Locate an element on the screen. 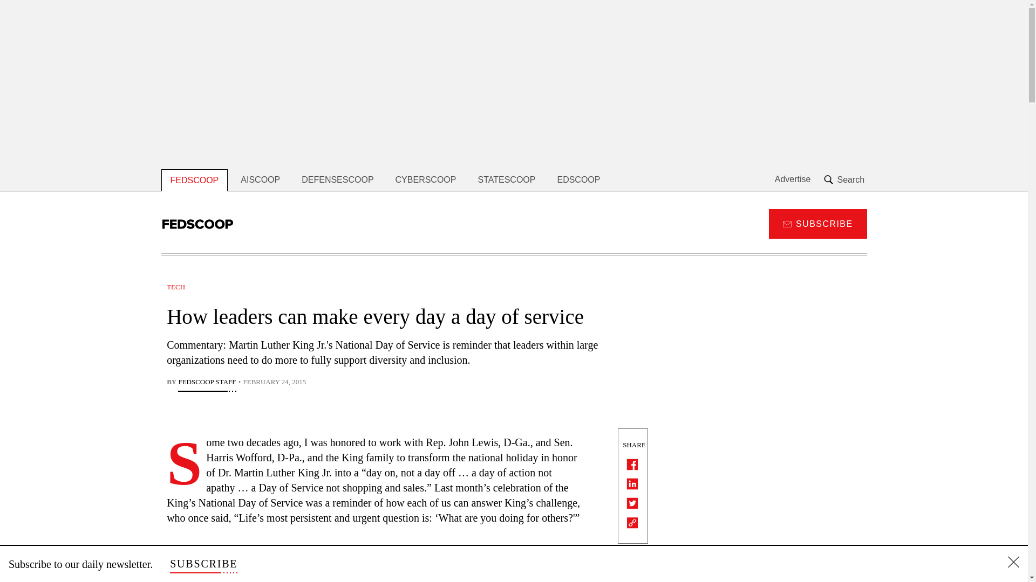 The width and height of the screenshot is (1036, 582). Advertise is located at coordinates (793, 179).